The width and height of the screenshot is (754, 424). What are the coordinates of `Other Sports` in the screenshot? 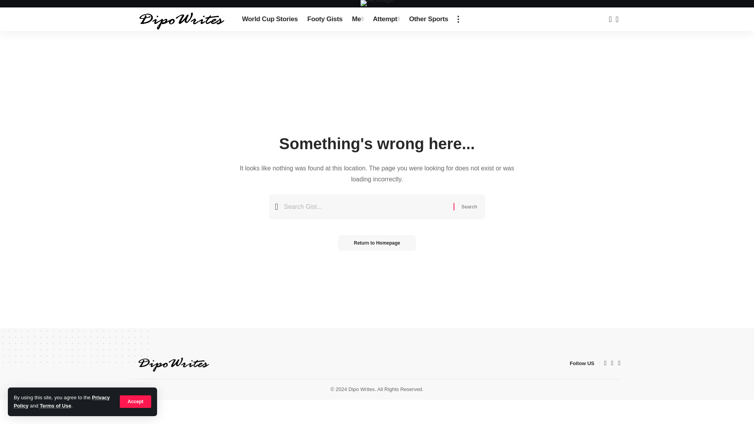 It's located at (428, 19).